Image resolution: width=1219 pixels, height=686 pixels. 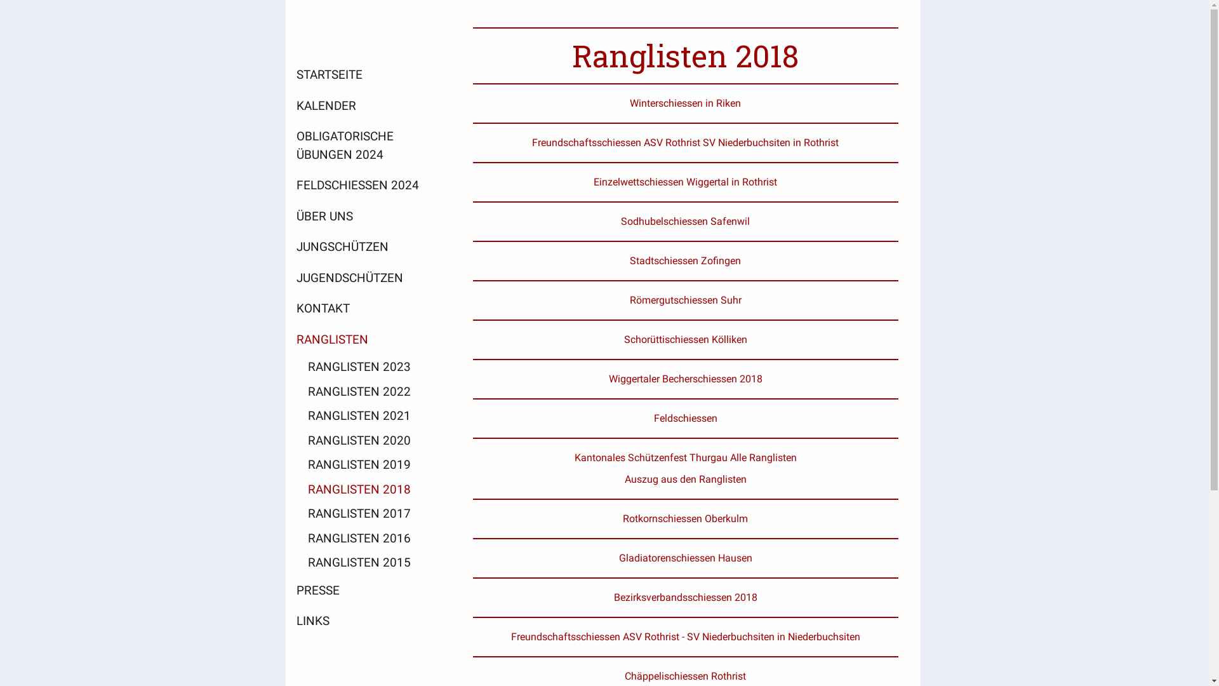 I want to click on RANGLISTEN 2022, so click(x=368, y=393).